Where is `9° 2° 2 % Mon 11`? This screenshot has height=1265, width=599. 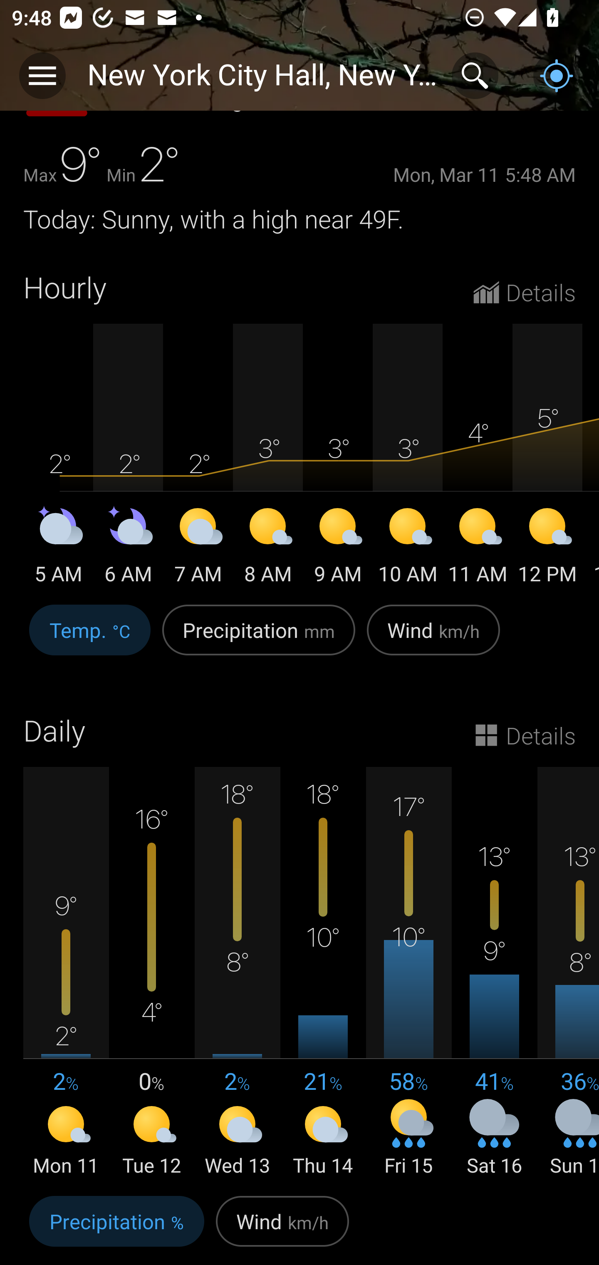
9° 2° 2 % Mon 11 is located at coordinates (66, 973).